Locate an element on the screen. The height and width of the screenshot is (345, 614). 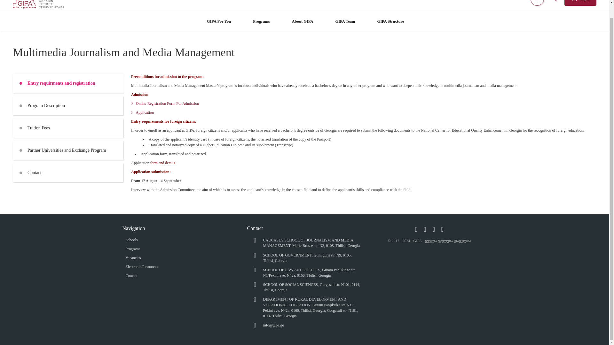
GE is located at coordinates (537, 3).